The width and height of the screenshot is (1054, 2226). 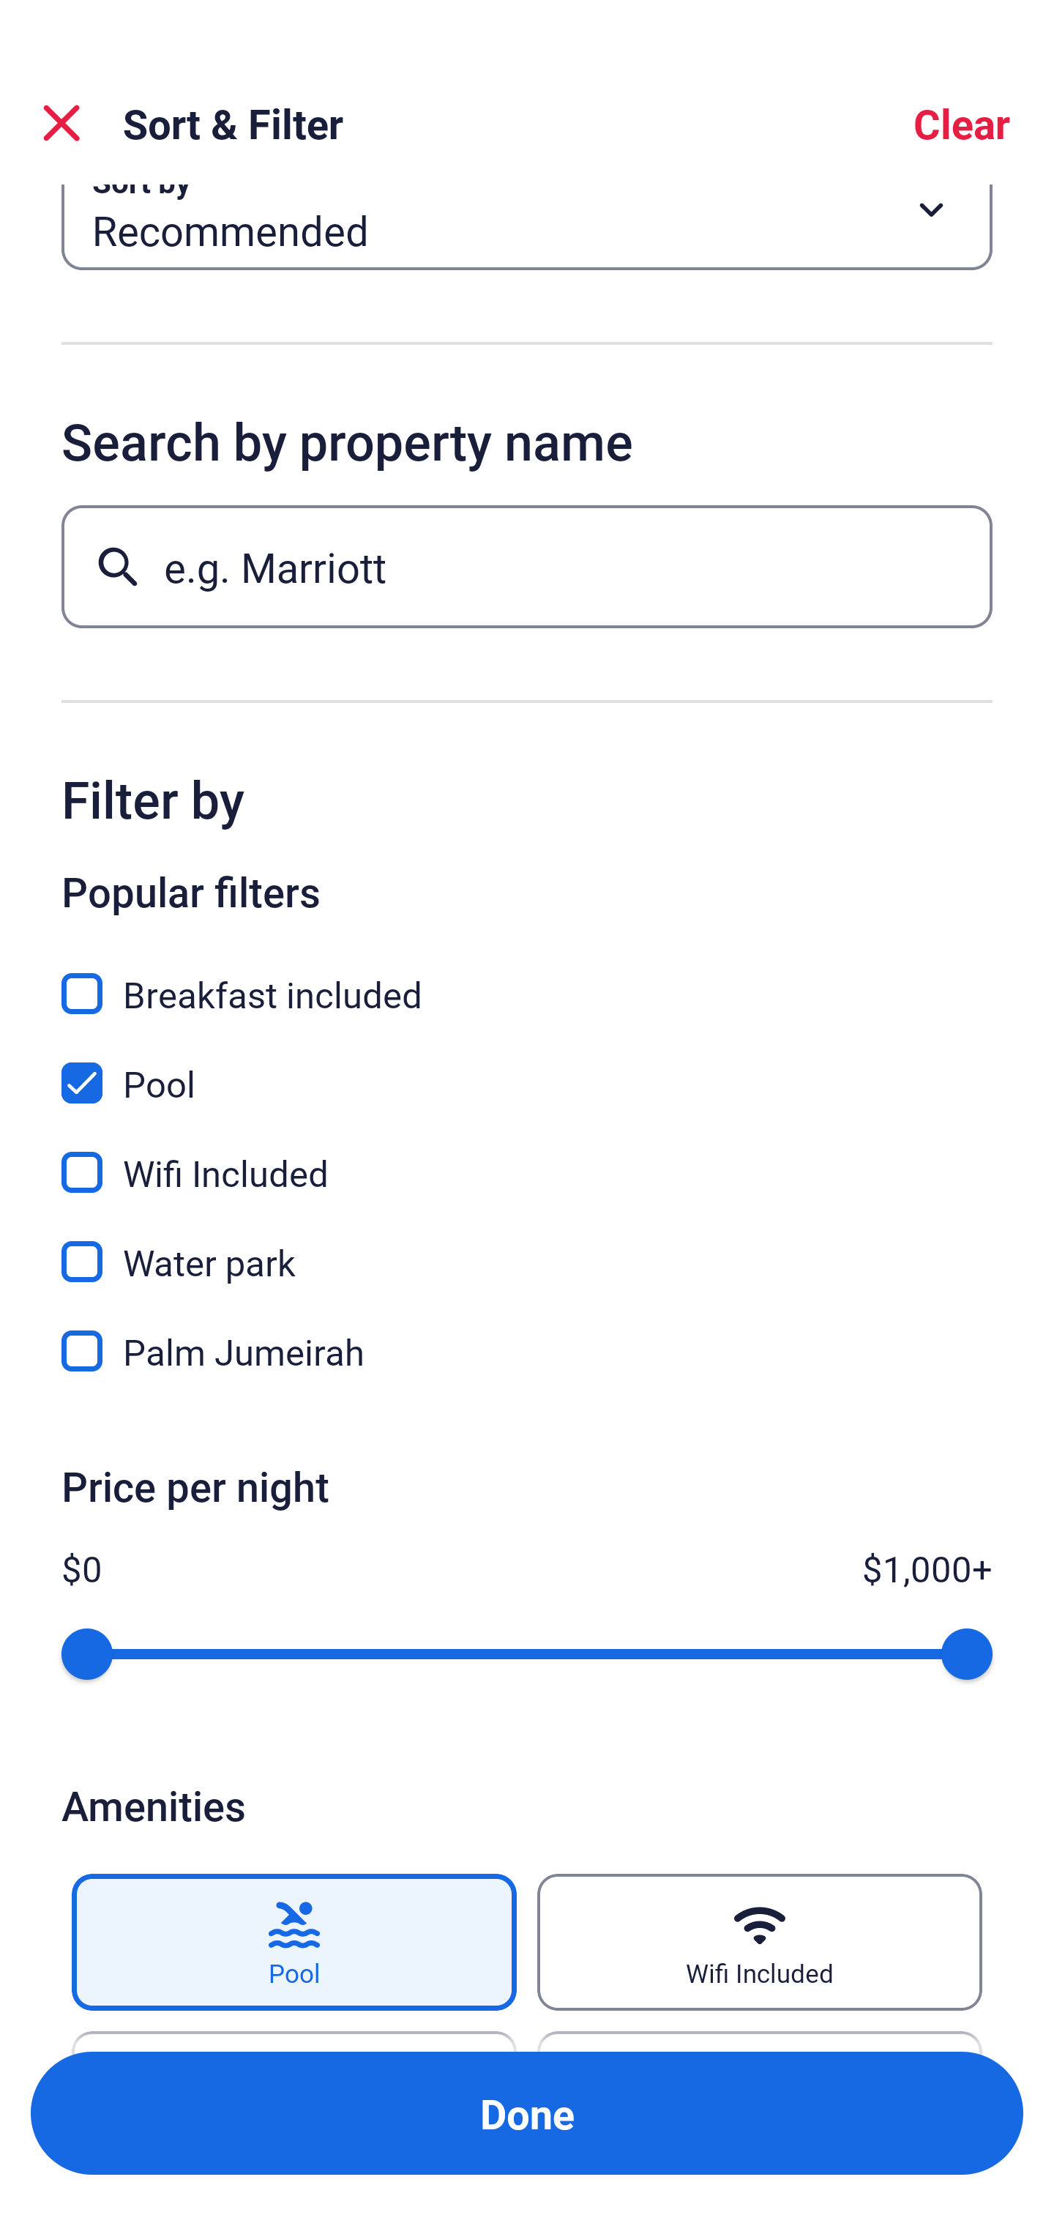 I want to click on Pool, Pool, so click(x=527, y=1066).